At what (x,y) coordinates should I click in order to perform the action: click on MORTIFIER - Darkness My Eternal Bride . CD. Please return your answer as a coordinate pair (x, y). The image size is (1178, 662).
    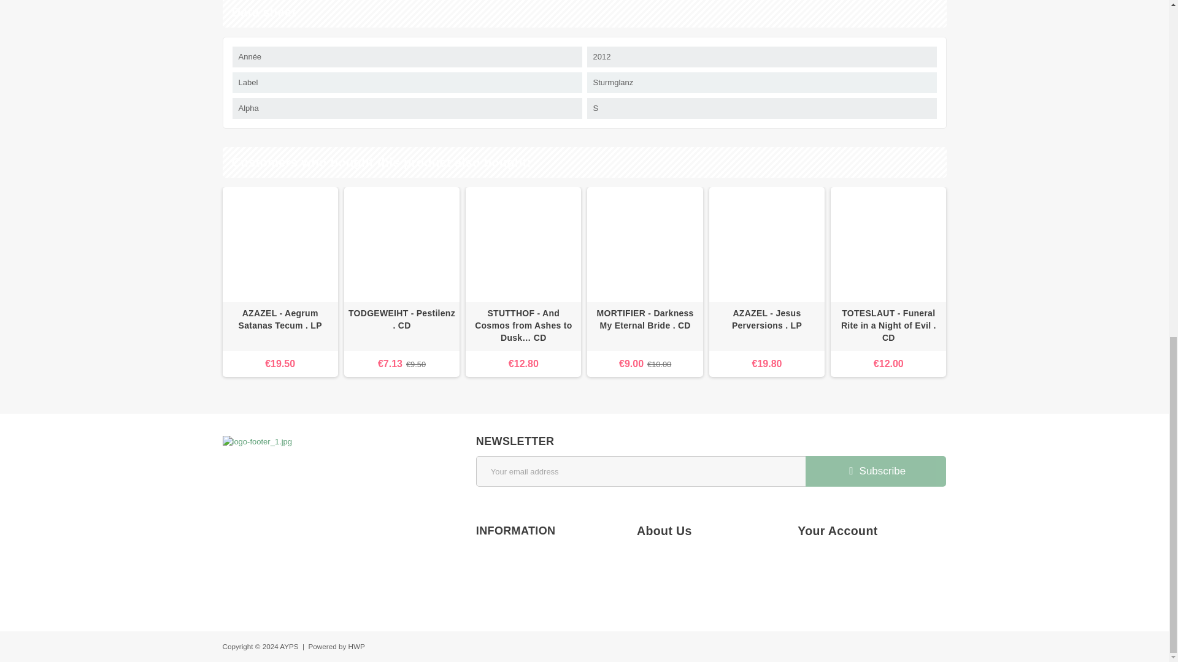
    Looking at the image, I should click on (644, 244).